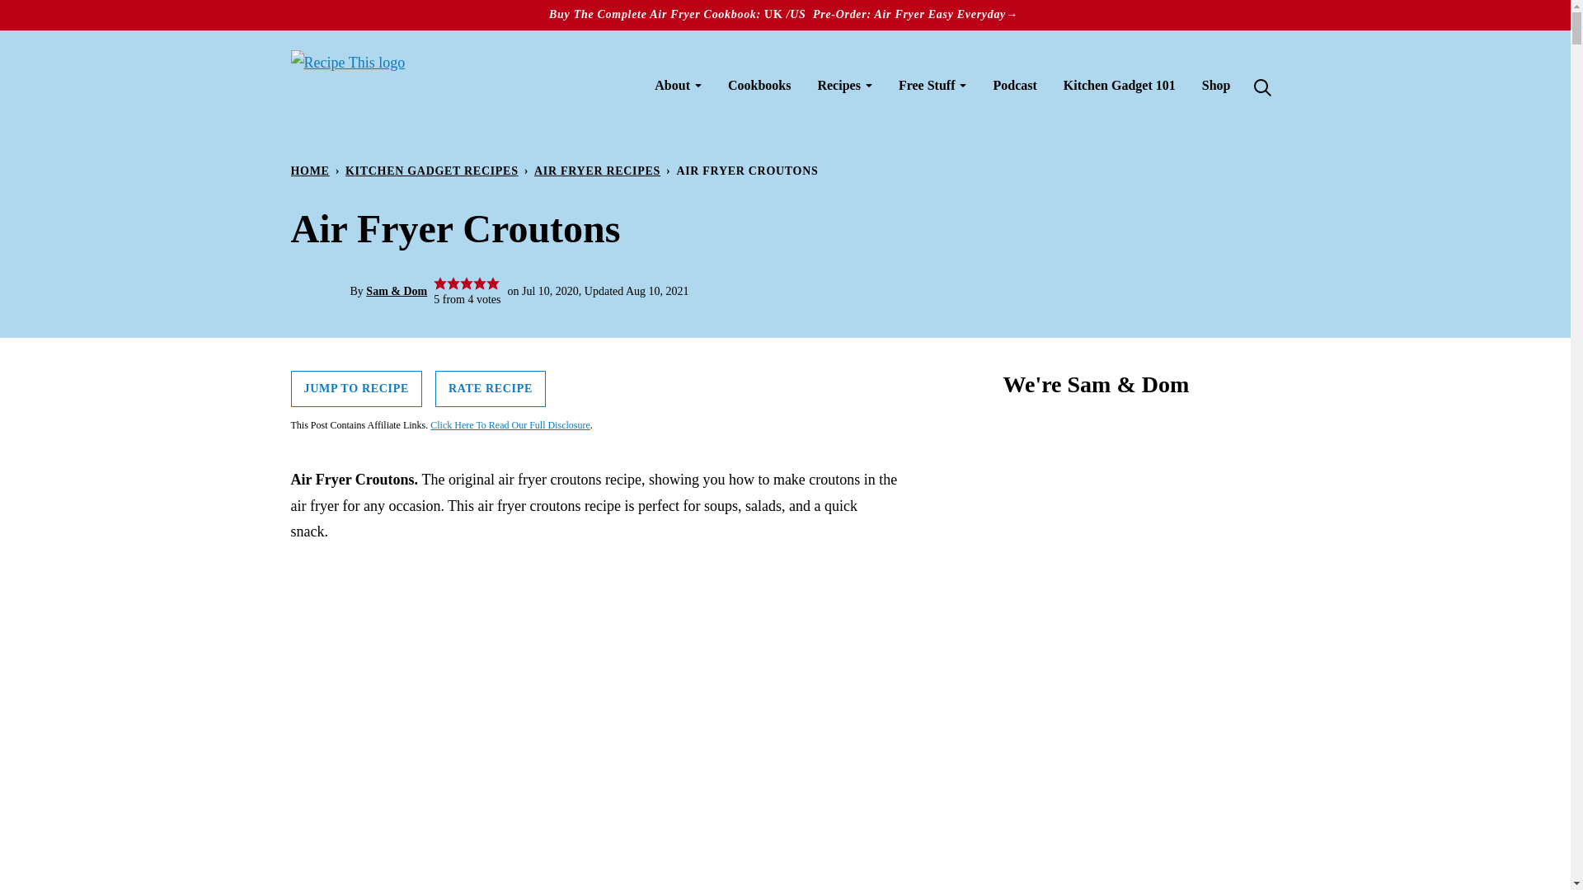 This screenshot has width=1583, height=890. I want to click on Recipes, so click(844, 86).